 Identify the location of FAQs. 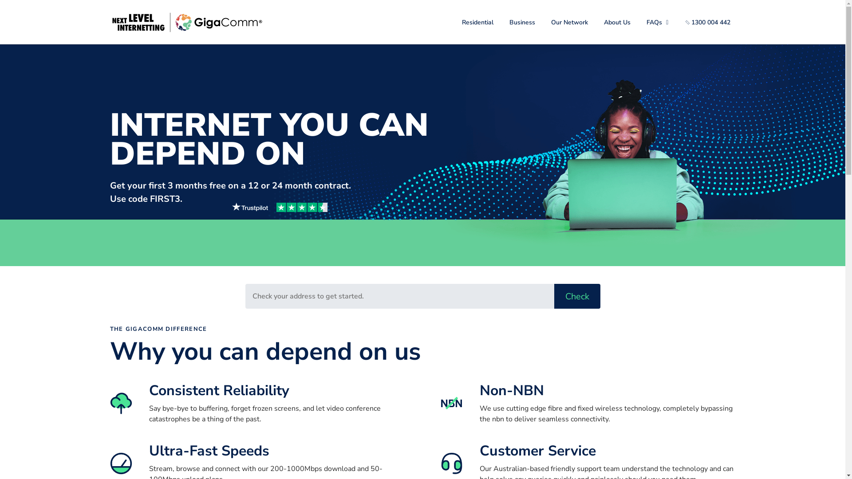
(659, 22).